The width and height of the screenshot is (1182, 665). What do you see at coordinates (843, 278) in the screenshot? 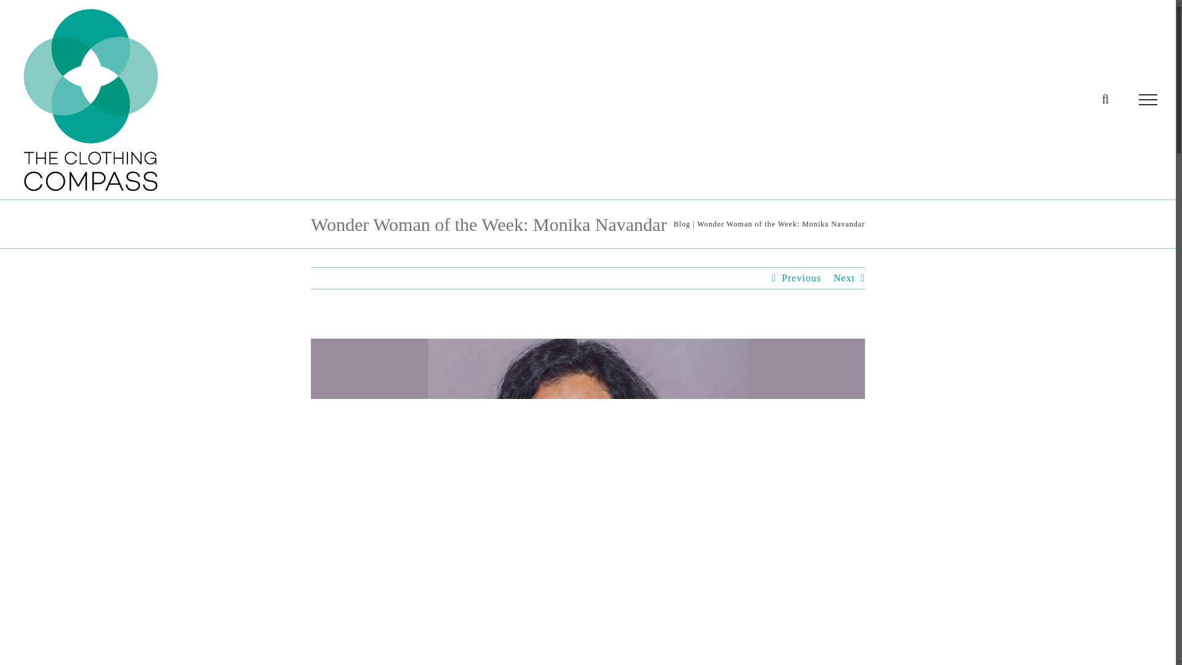
I see `Next` at bounding box center [843, 278].